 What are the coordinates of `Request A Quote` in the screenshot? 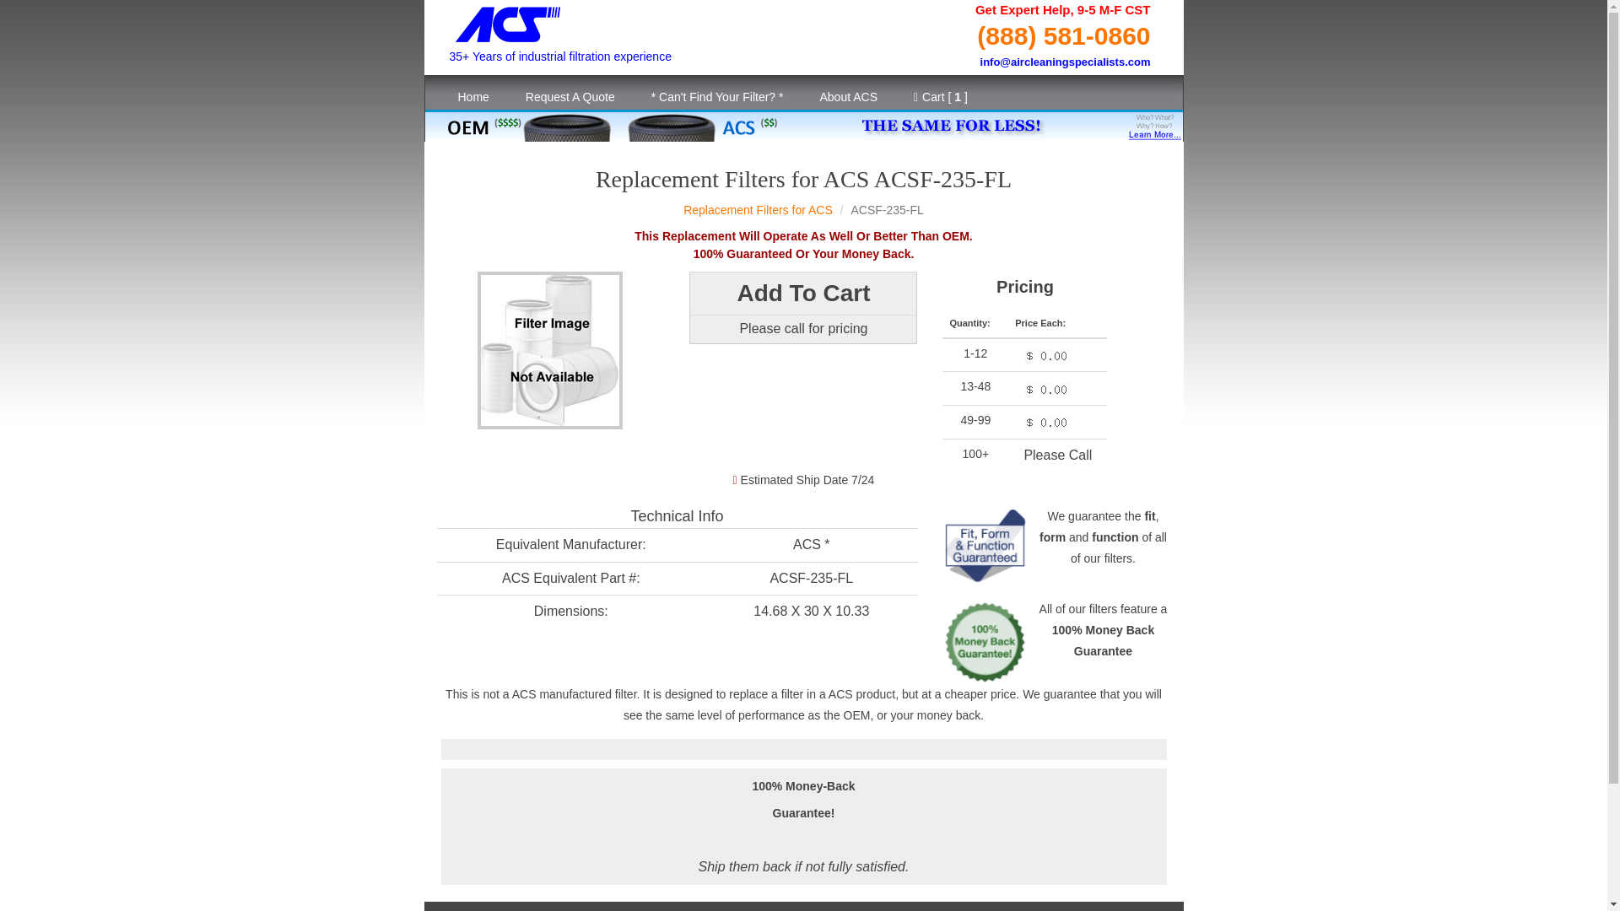 It's located at (570, 97).